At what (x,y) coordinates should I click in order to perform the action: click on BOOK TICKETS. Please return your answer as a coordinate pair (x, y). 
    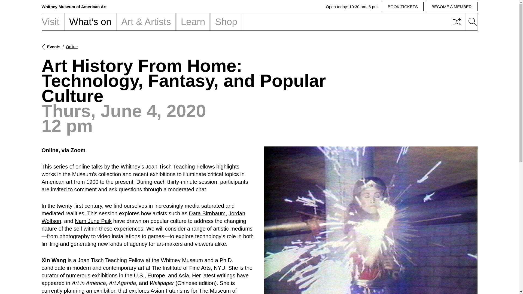
    Looking at the image, I should click on (403, 7).